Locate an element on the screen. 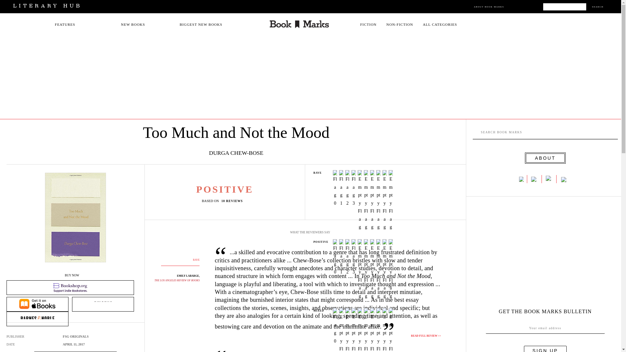 The image size is (626, 352). NON-FICTION is located at coordinates (400, 24).